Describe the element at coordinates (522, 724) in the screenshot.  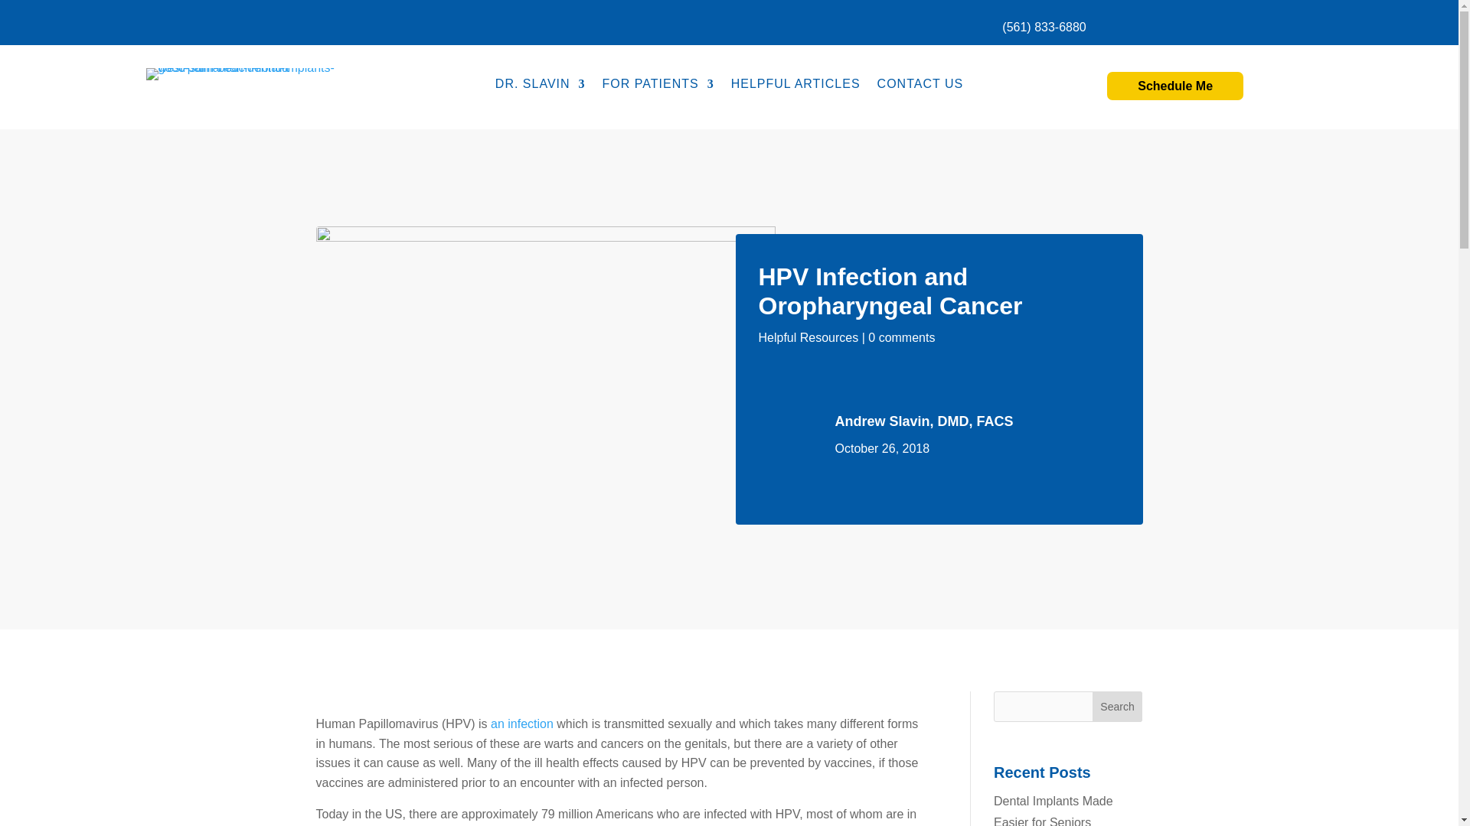
I see `an infection` at that location.